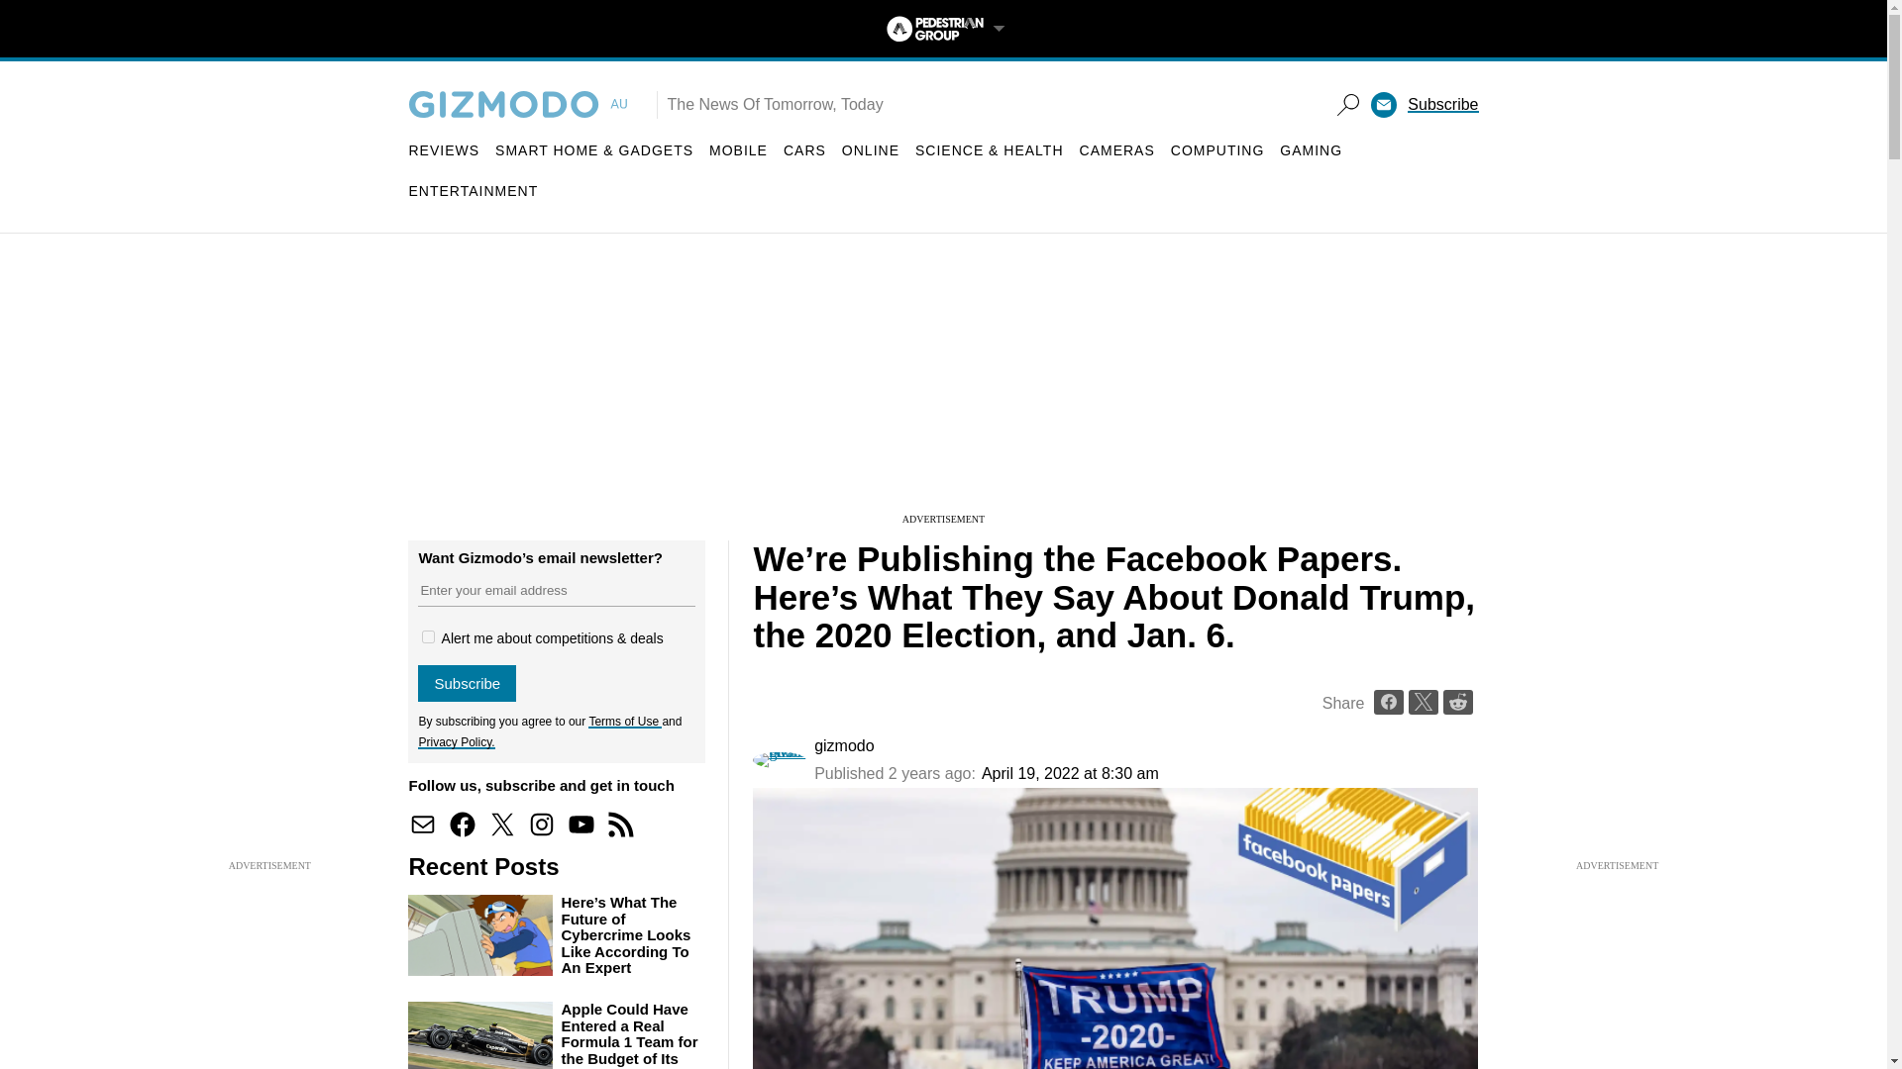 The image size is (1902, 1069). I want to click on Subscribe, so click(1442, 105).